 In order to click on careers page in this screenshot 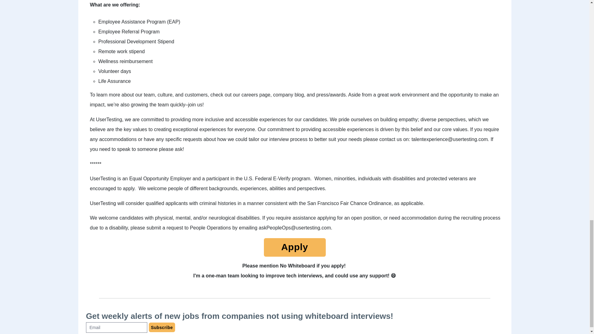, I will do `click(256, 95)`.